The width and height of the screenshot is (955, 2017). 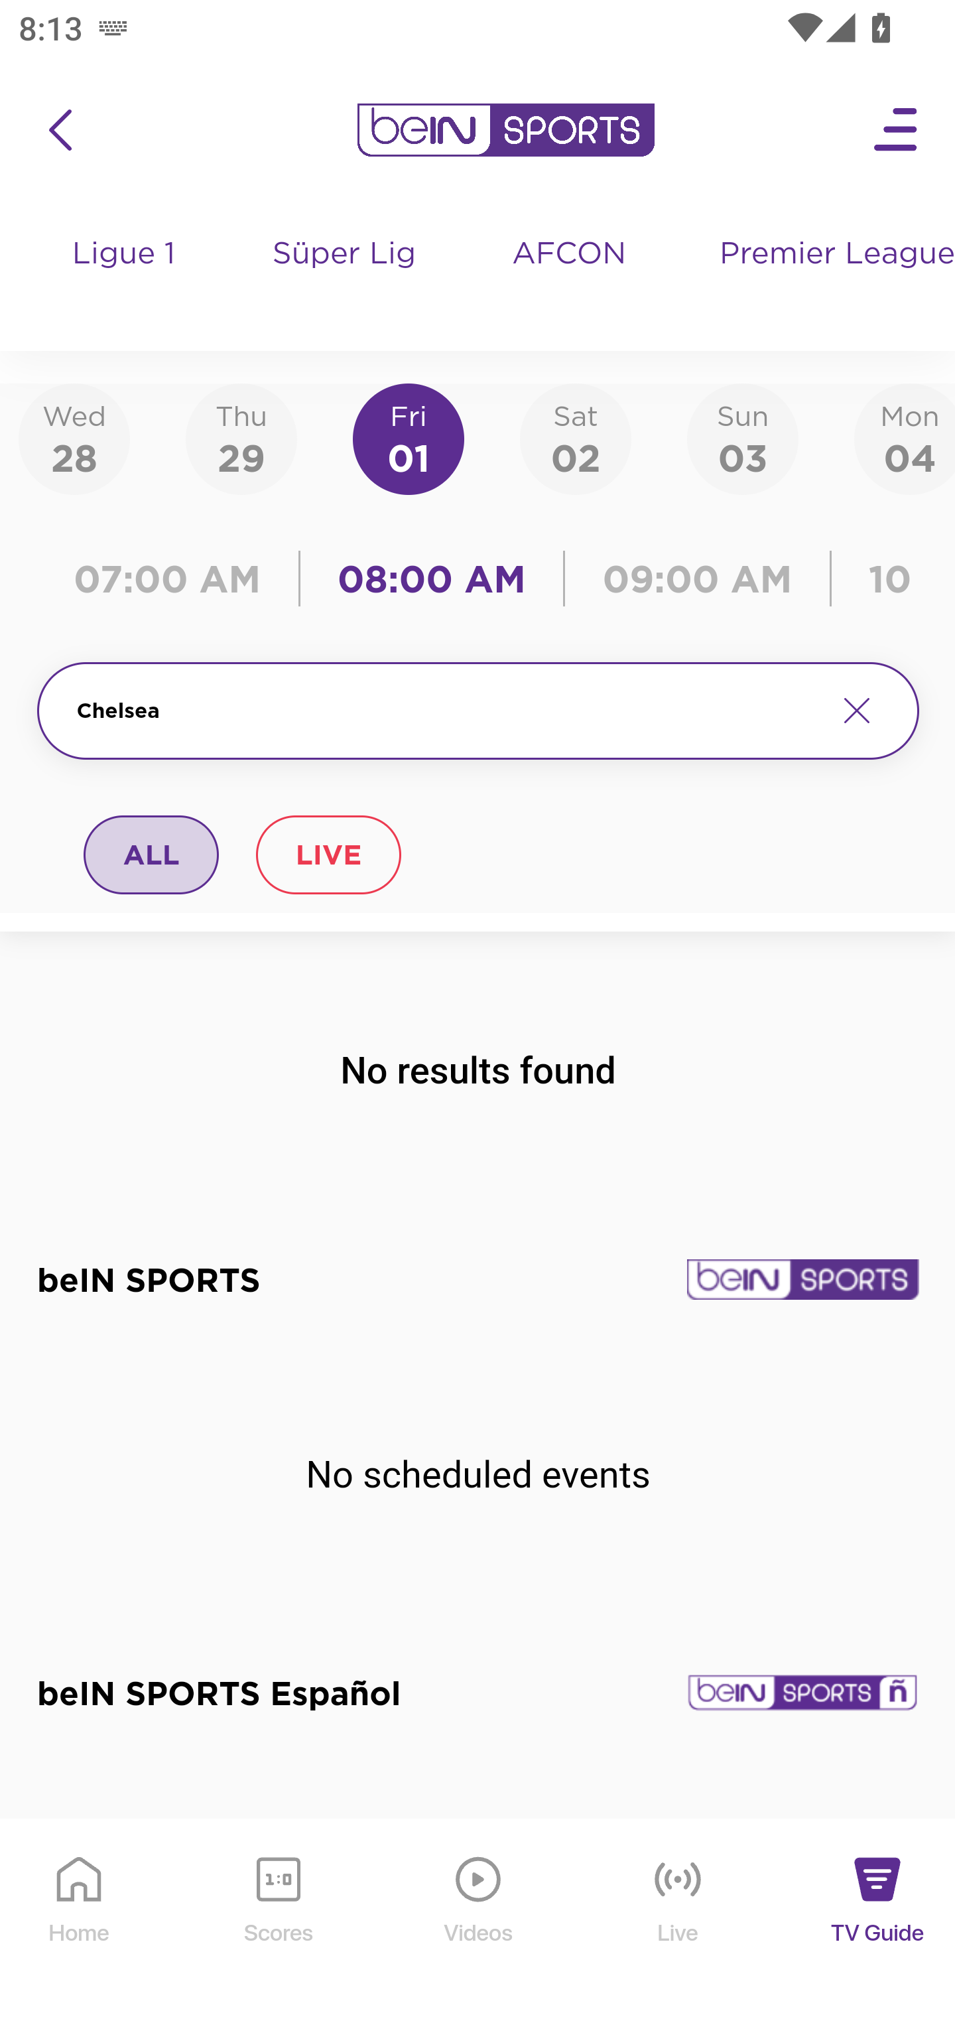 I want to click on AFCON, so click(x=568, y=255).